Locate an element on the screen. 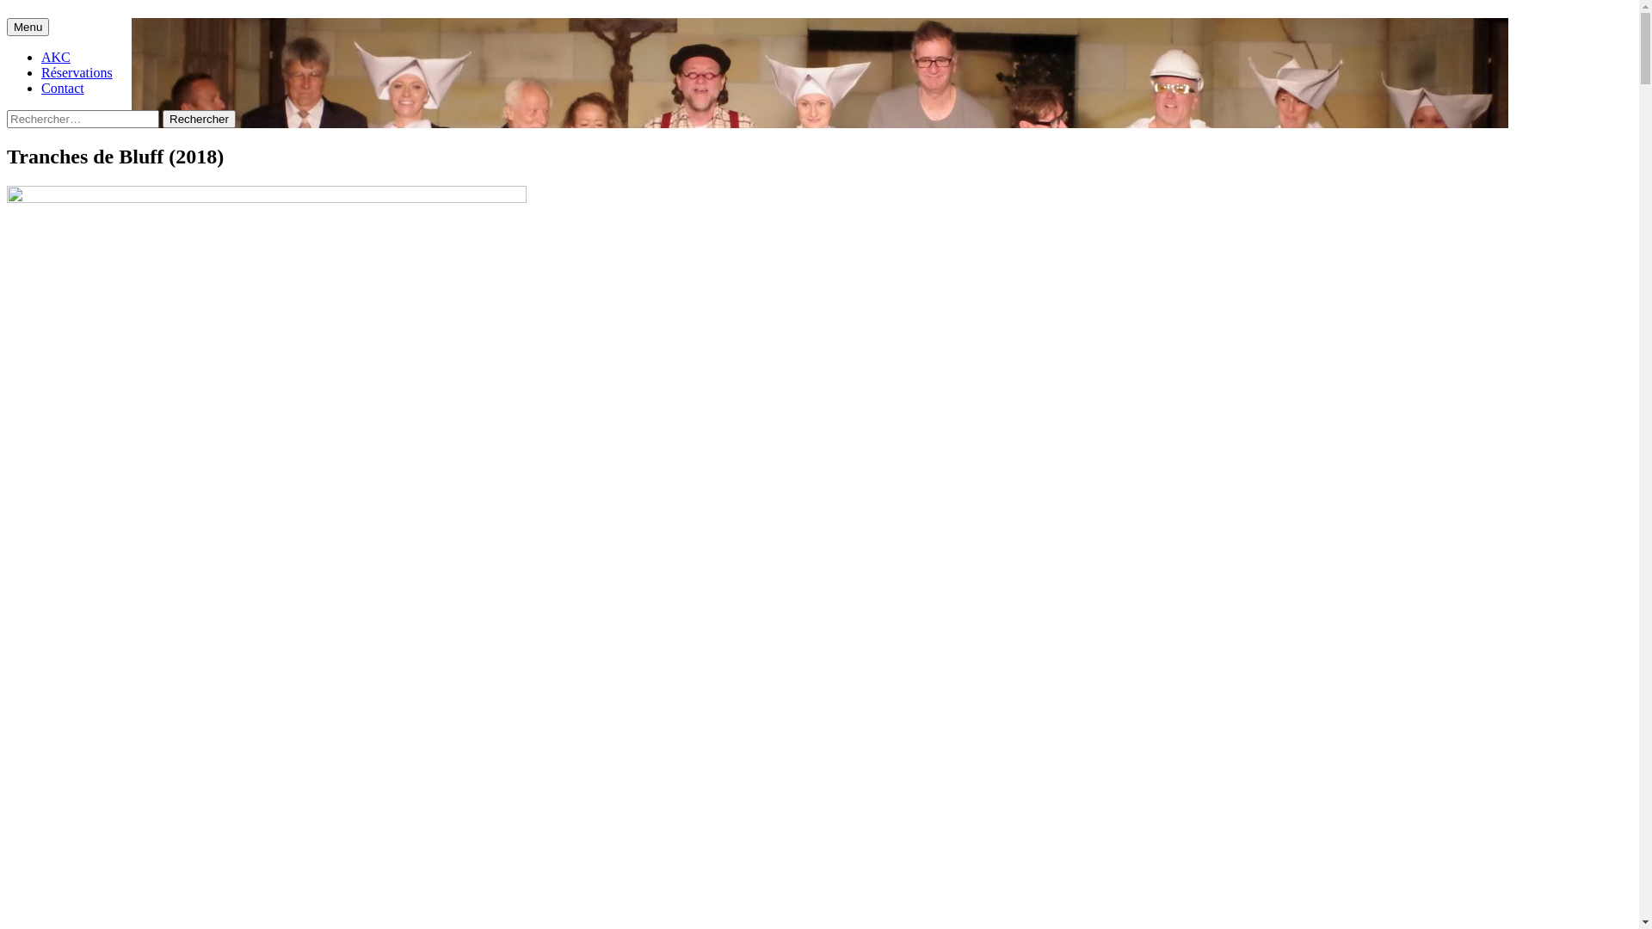 The width and height of the screenshot is (1652, 929). Menu is located at coordinates (28, 28).